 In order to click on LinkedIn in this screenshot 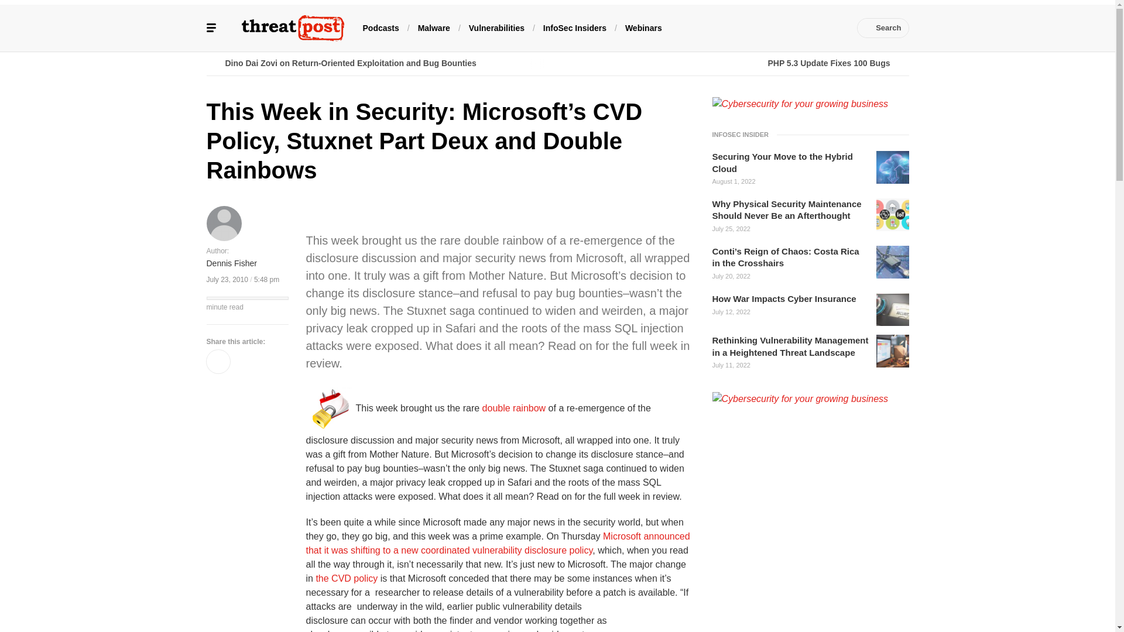, I will do `click(764, 28)`.